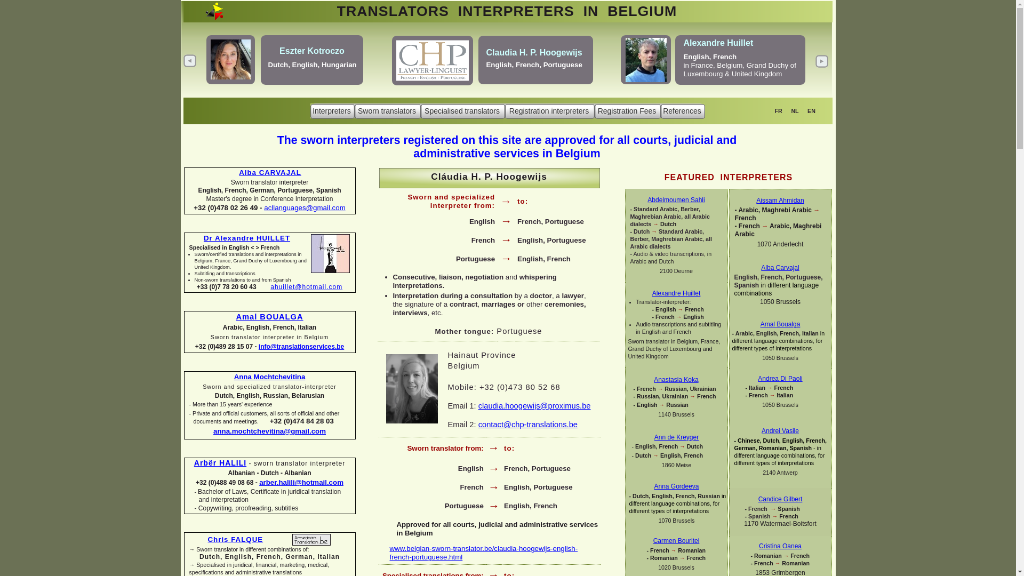 This screenshot has width=1024, height=576. What do you see at coordinates (778, 111) in the screenshot?
I see `FR` at bounding box center [778, 111].